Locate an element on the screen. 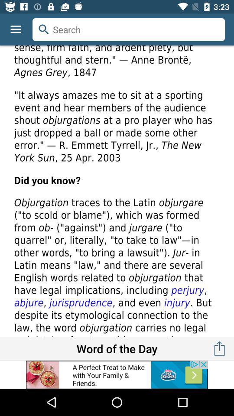 This screenshot has width=234, height=416. advertisement page is located at coordinates (117, 374).